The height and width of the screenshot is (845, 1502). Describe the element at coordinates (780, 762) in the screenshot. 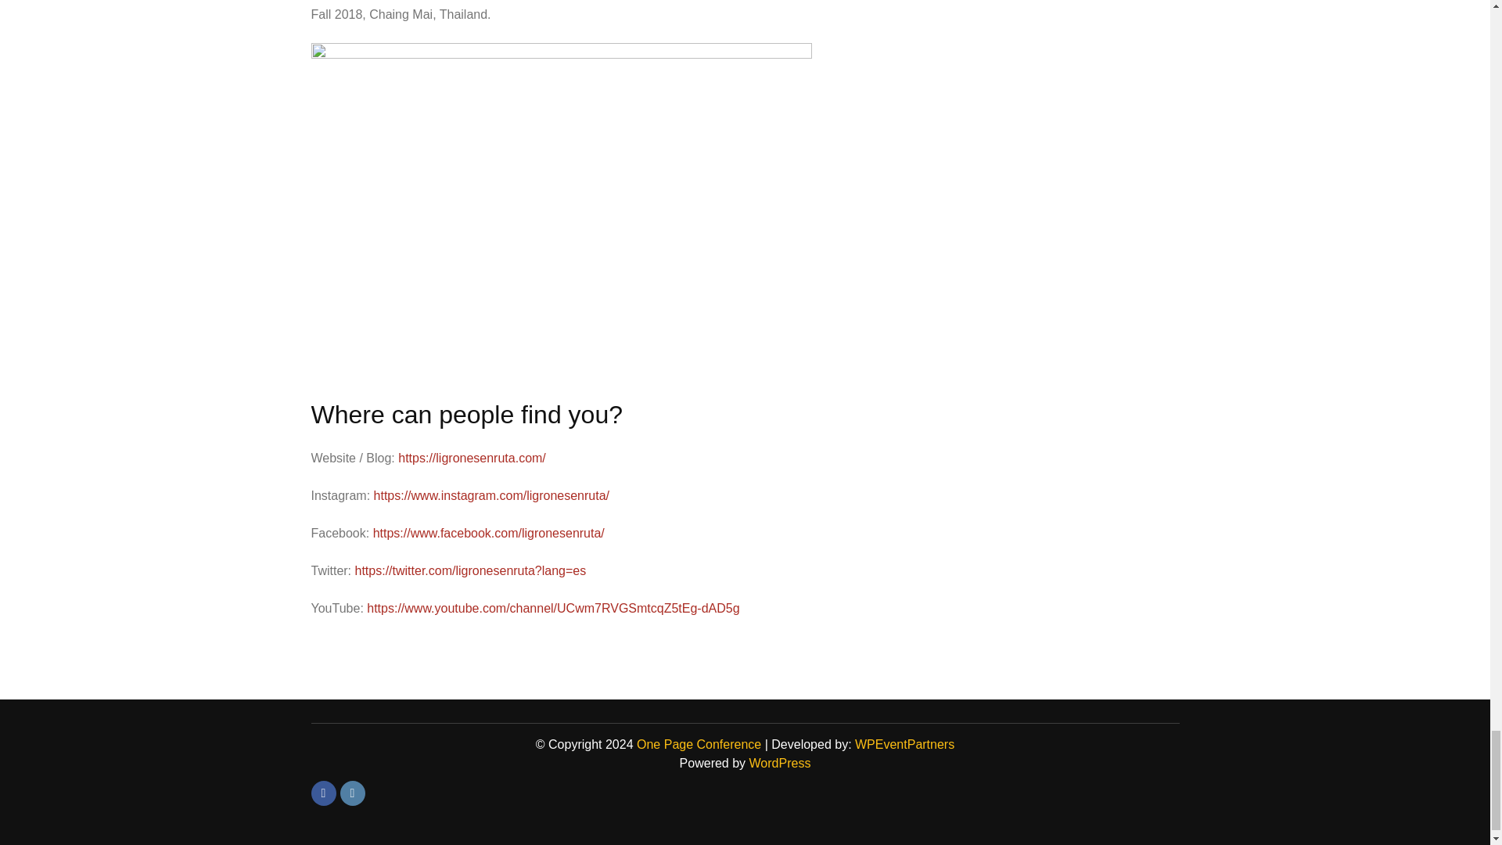

I see `WordPress` at that location.